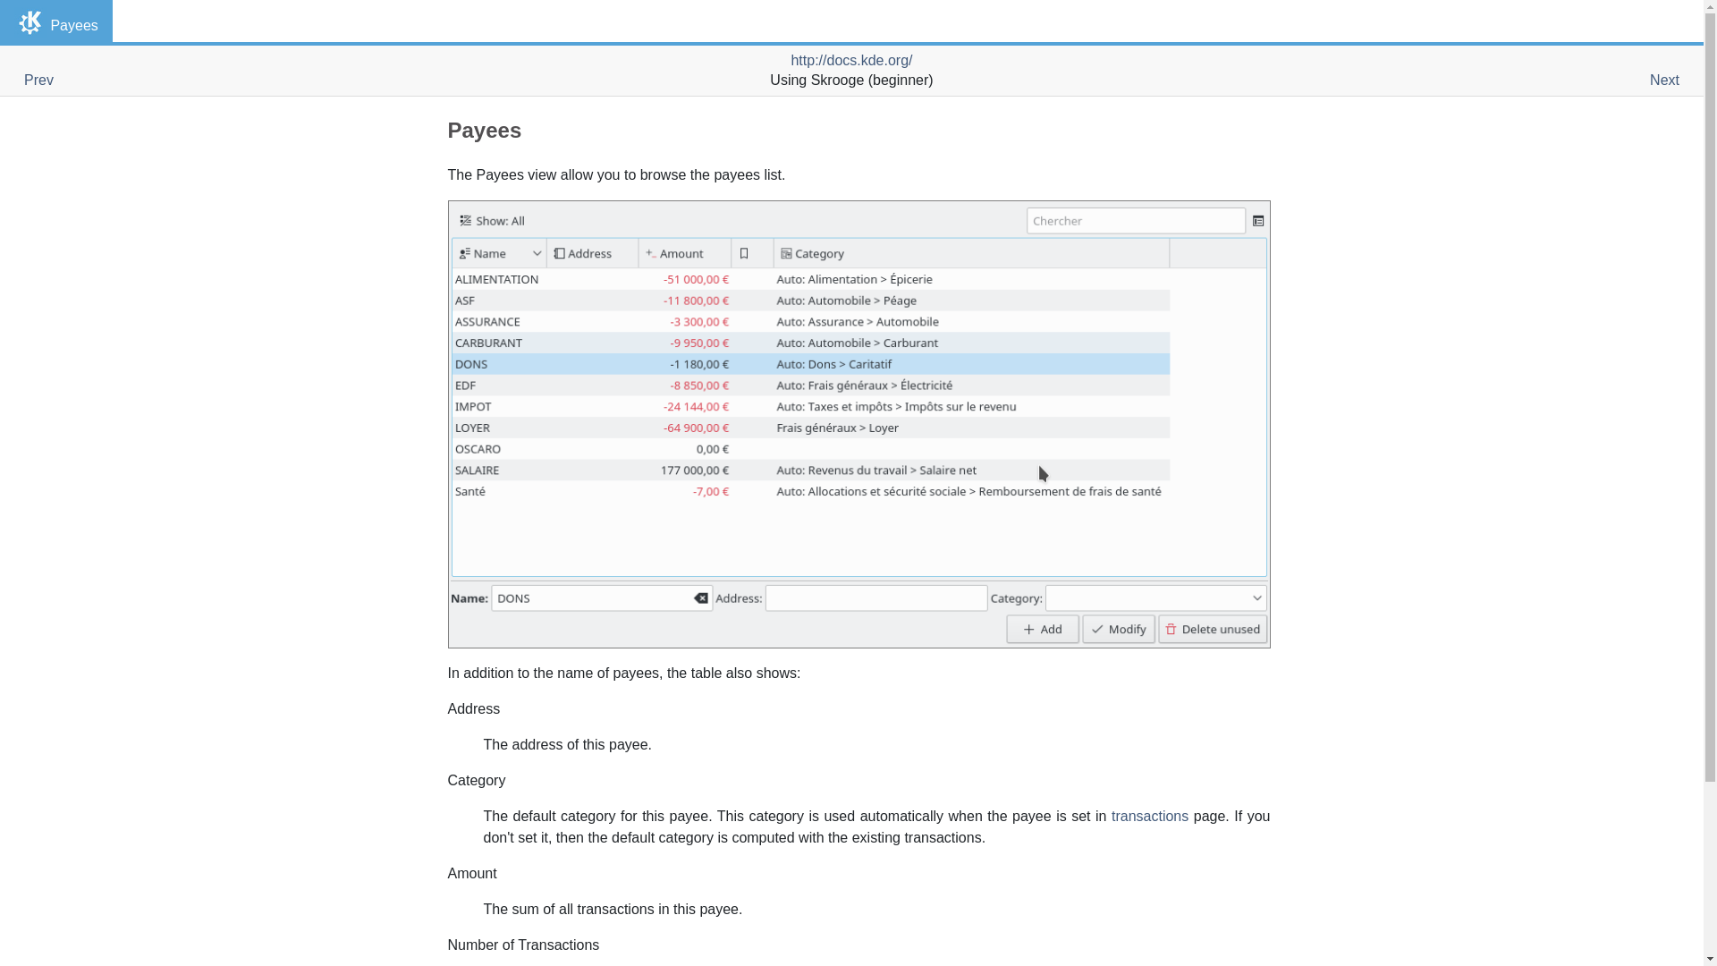 The width and height of the screenshot is (1717, 966). Describe the element at coordinates (1149, 816) in the screenshot. I see `transactions` at that location.